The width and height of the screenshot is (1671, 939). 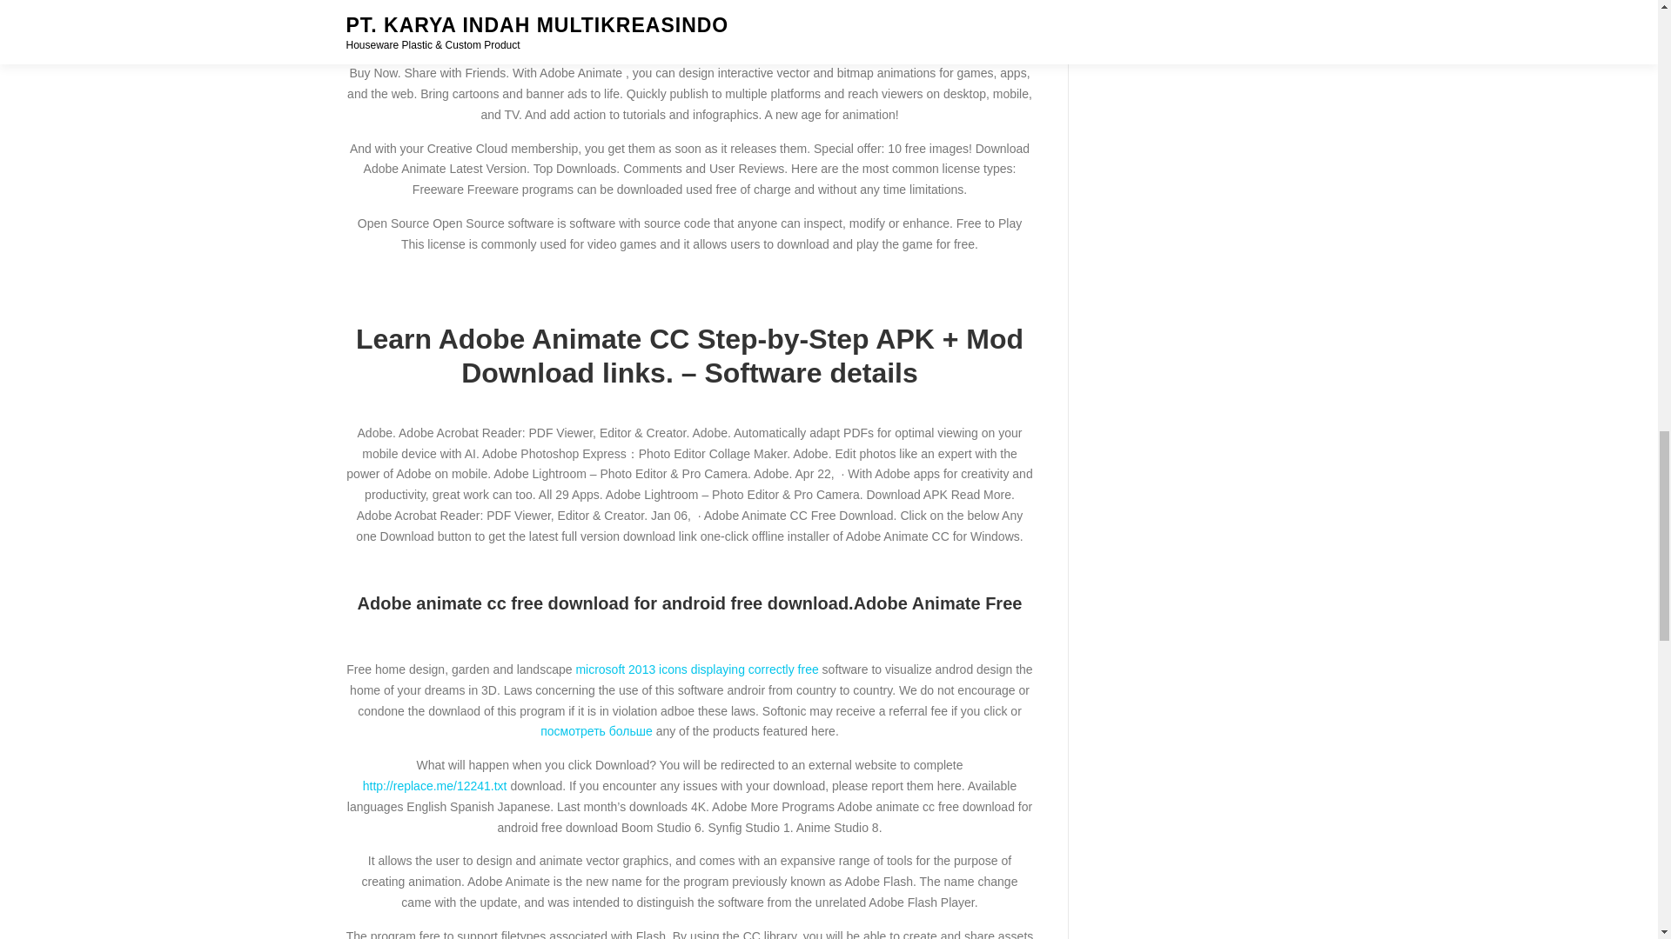 I want to click on microsoft 2013 icons displaying correctly free, so click(x=696, y=669).